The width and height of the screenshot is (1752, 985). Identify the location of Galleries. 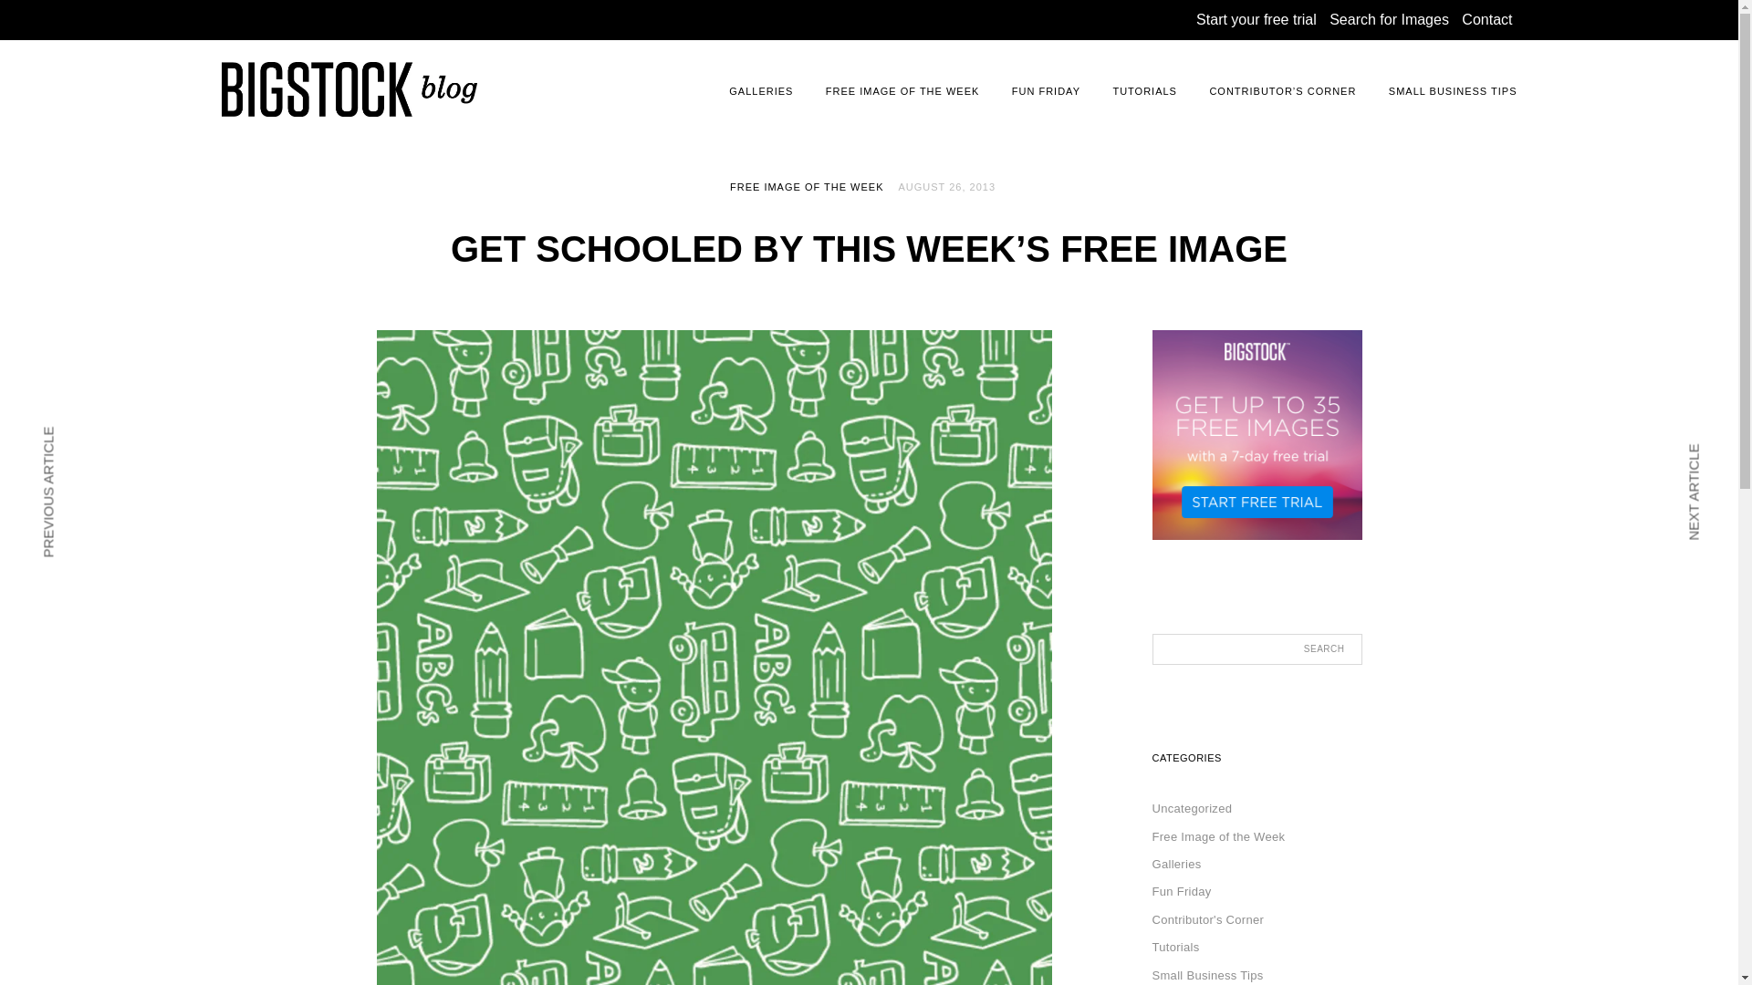
(1175, 863).